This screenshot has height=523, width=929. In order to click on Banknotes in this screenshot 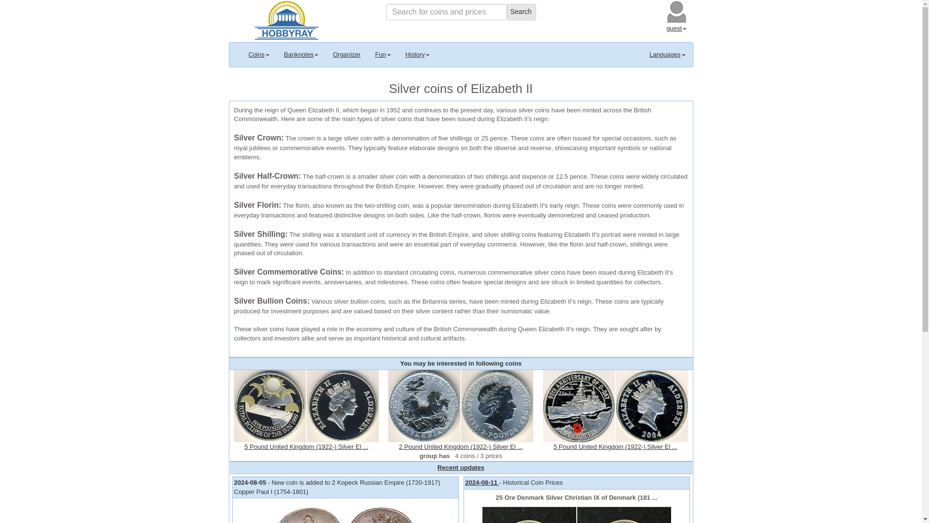, I will do `click(301, 54)`.